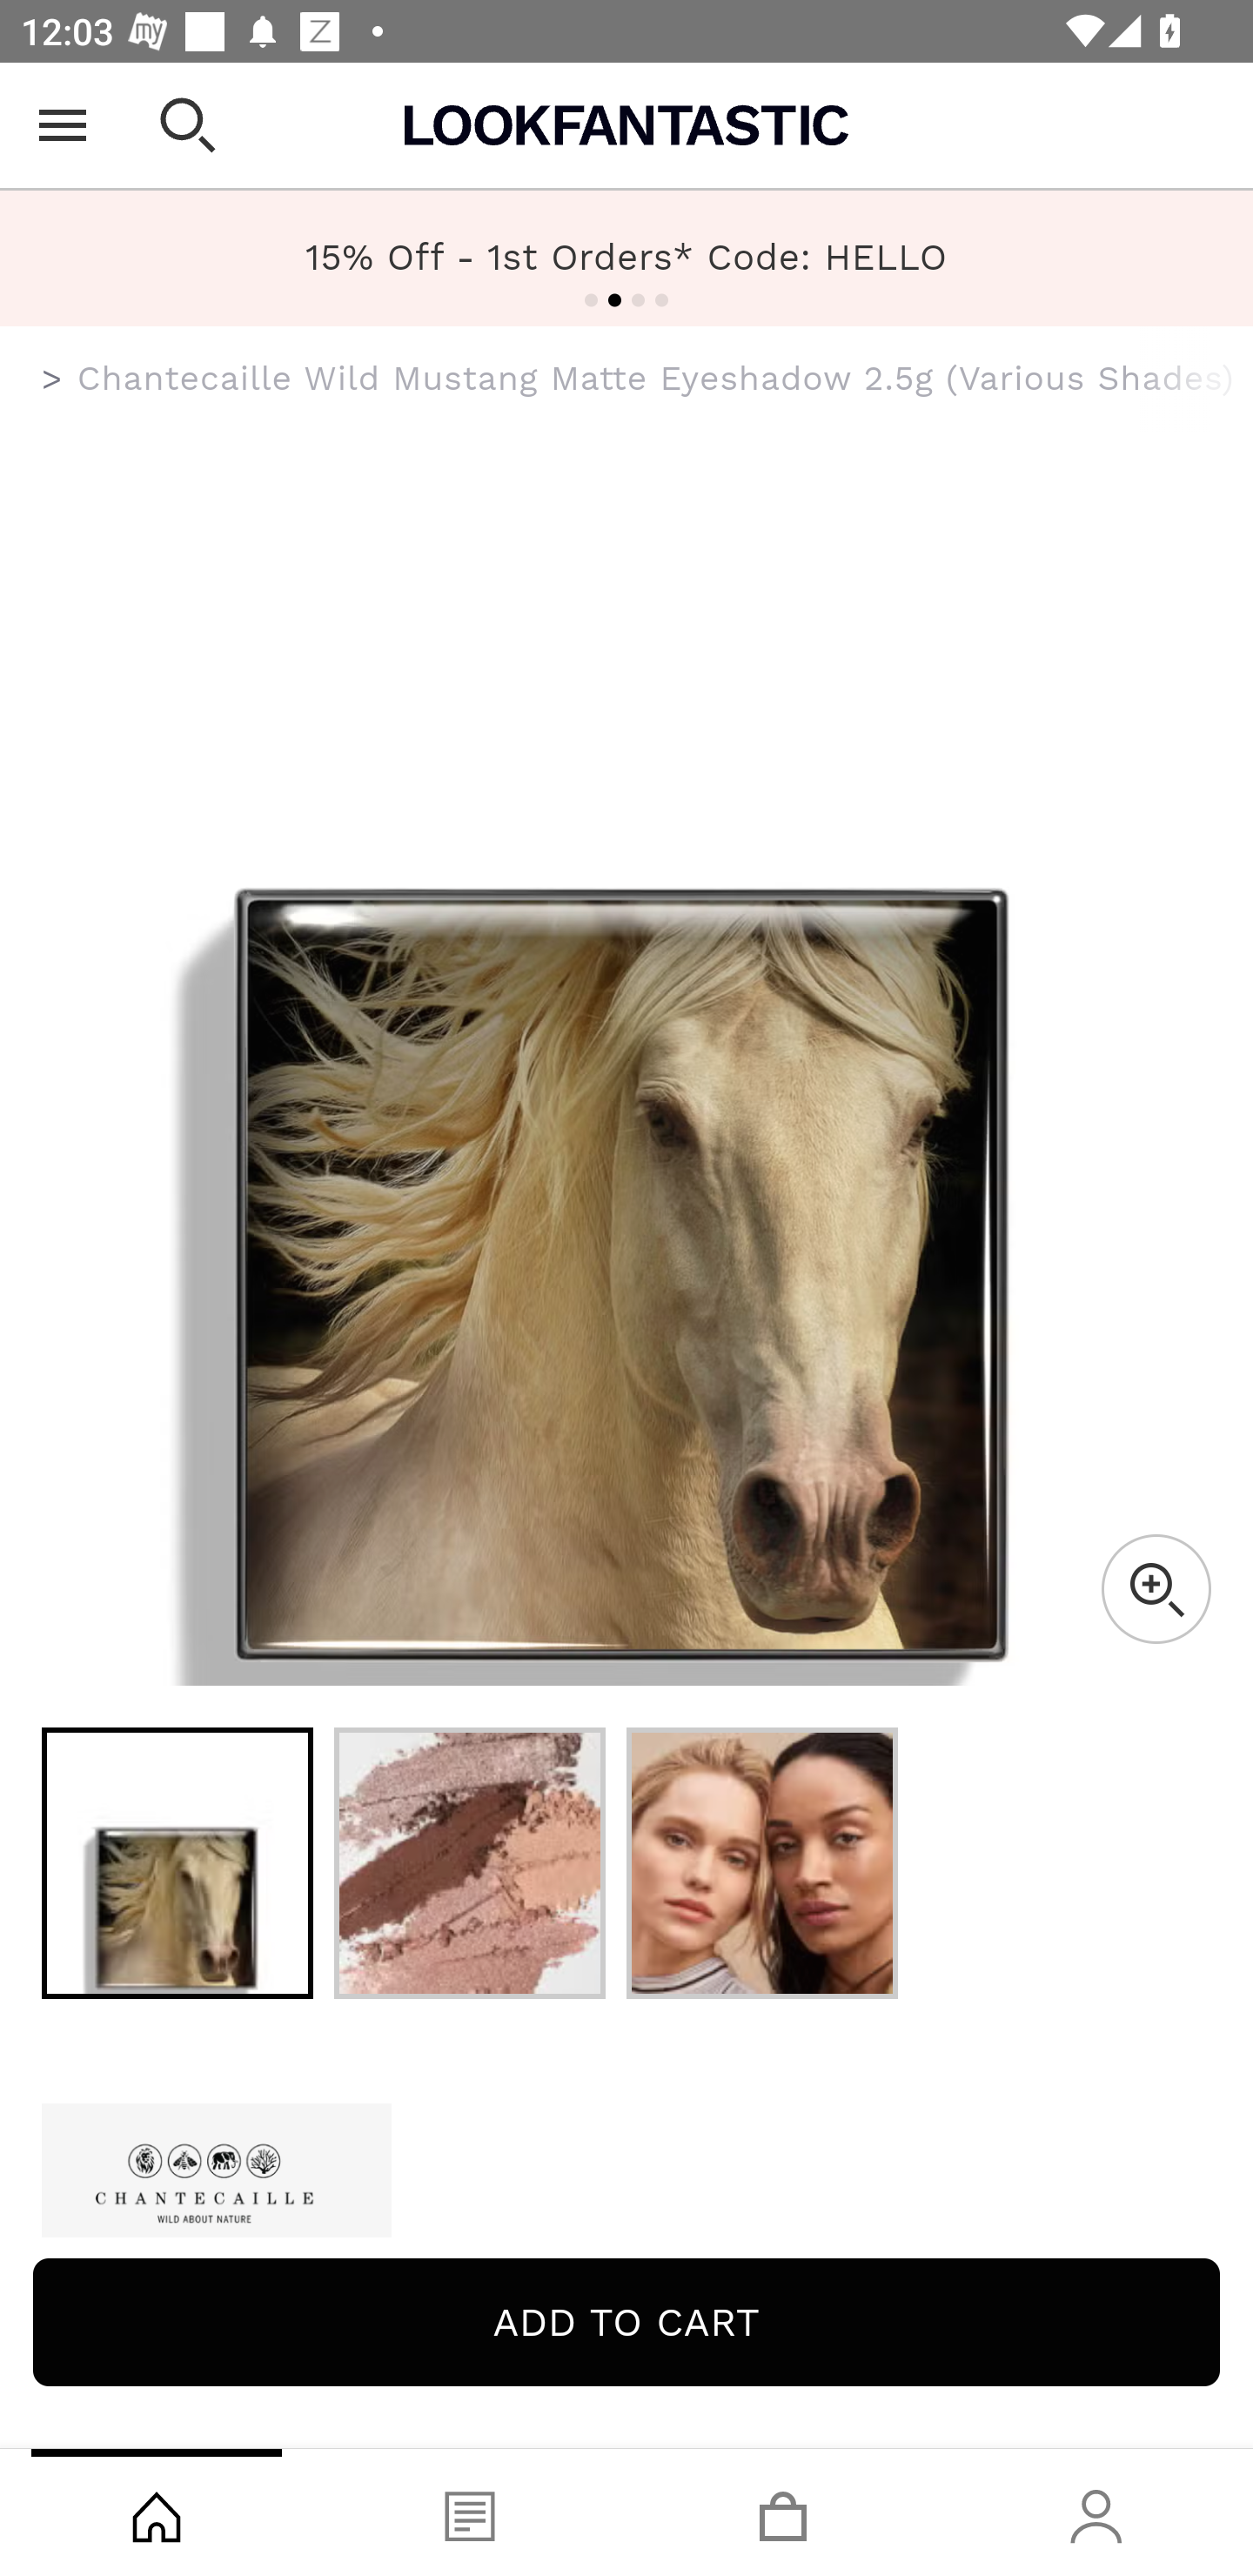 The width and height of the screenshot is (1253, 2576). What do you see at coordinates (626, 2322) in the screenshot?
I see `Add to cart` at bounding box center [626, 2322].